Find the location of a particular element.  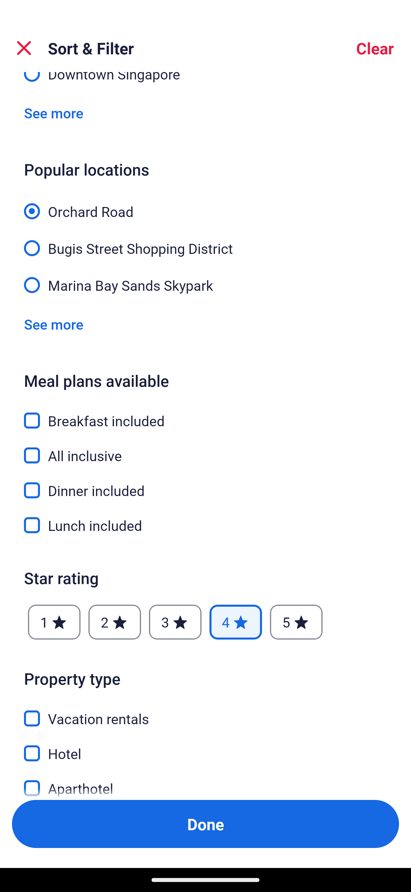

See more See more popular locations Link is located at coordinates (54, 324).